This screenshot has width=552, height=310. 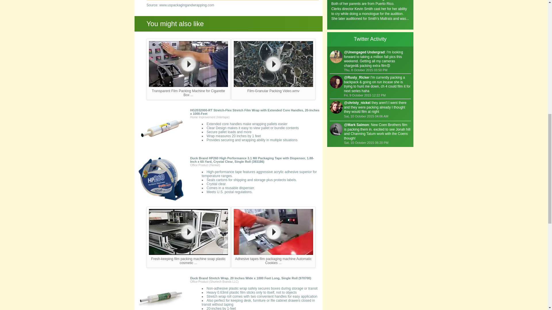 What do you see at coordinates (189, 69) in the screenshot?
I see `View this video from YouTube` at bounding box center [189, 69].